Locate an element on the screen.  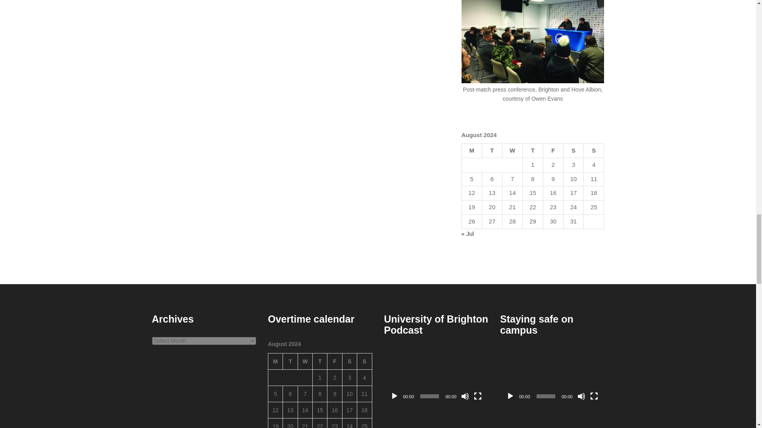
Sunday is located at coordinates (594, 151).